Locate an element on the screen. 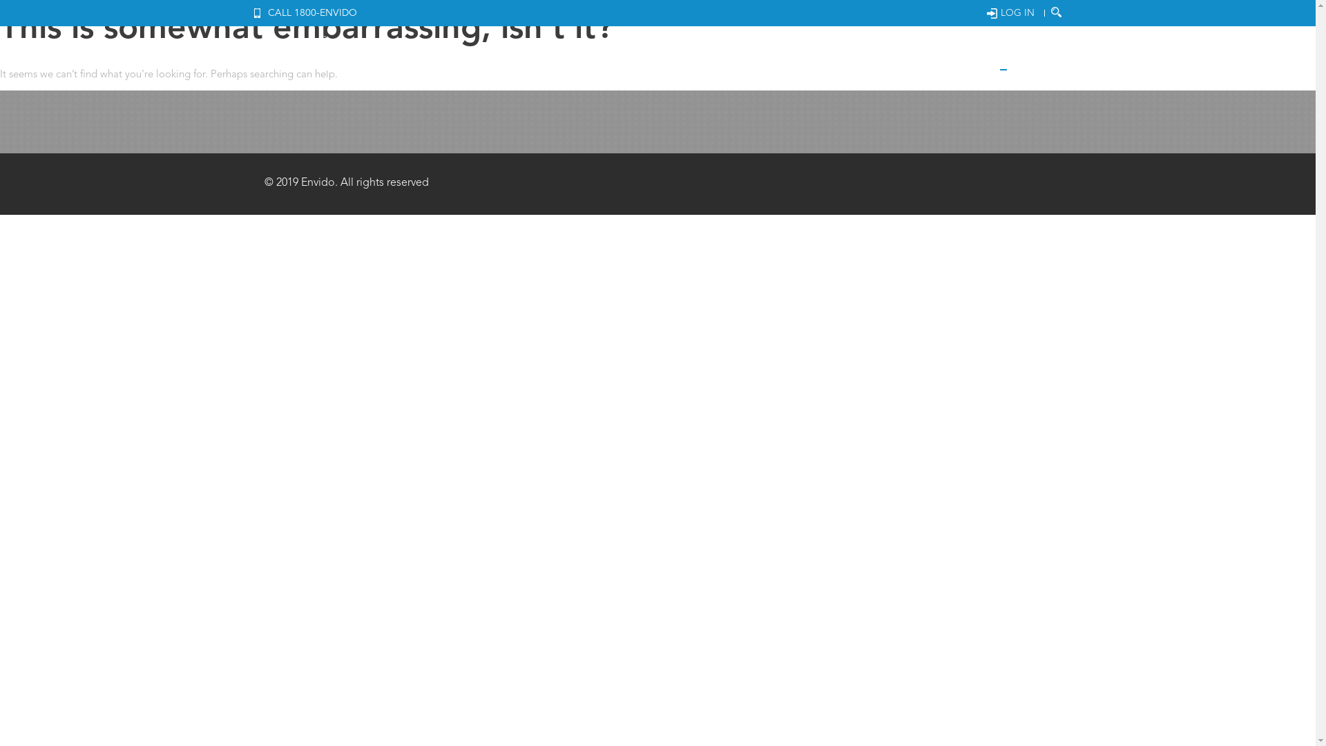  Skip to content is located at coordinates (1025, 46).